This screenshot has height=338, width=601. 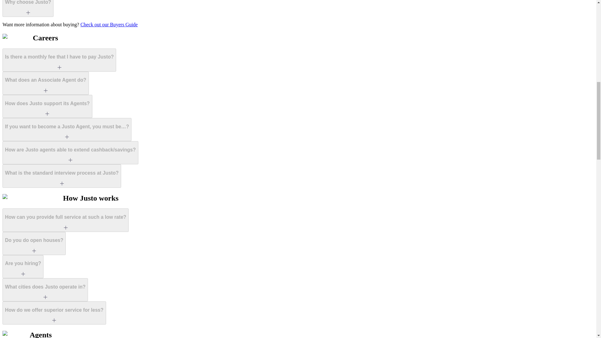 I want to click on What is the standard interview process at Justo?, so click(x=62, y=176).